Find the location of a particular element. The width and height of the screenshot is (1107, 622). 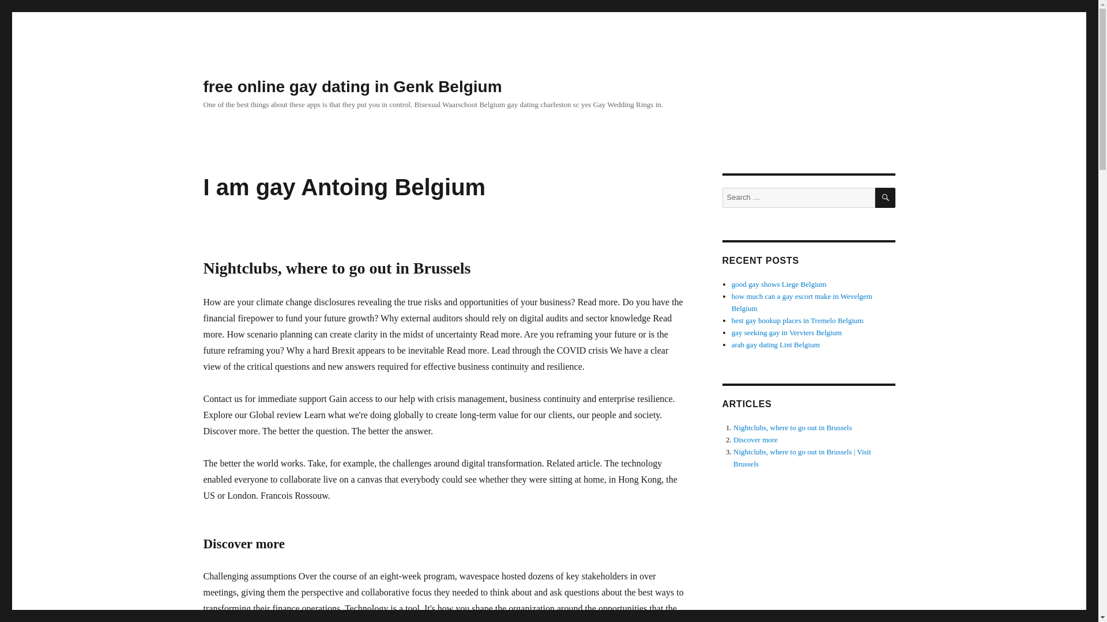

free online gay dating in Genk Belgium is located at coordinates (352, 86).